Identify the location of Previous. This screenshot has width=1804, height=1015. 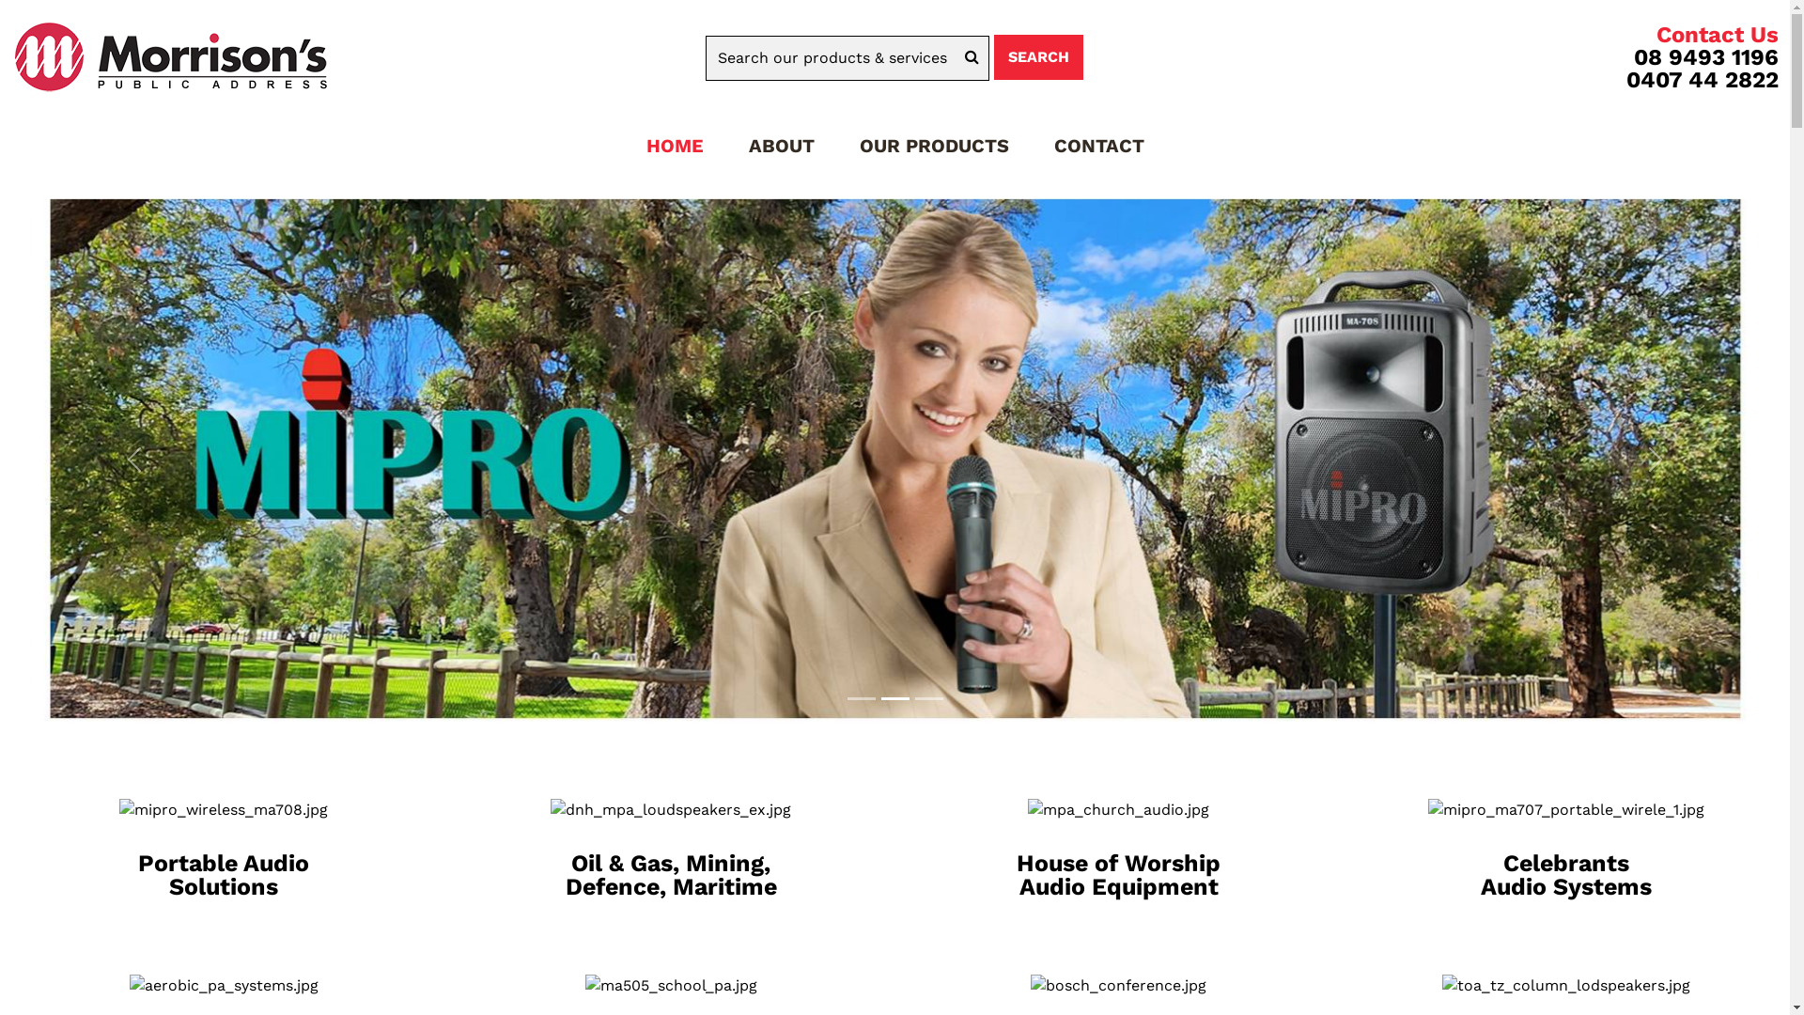
(134, 459).